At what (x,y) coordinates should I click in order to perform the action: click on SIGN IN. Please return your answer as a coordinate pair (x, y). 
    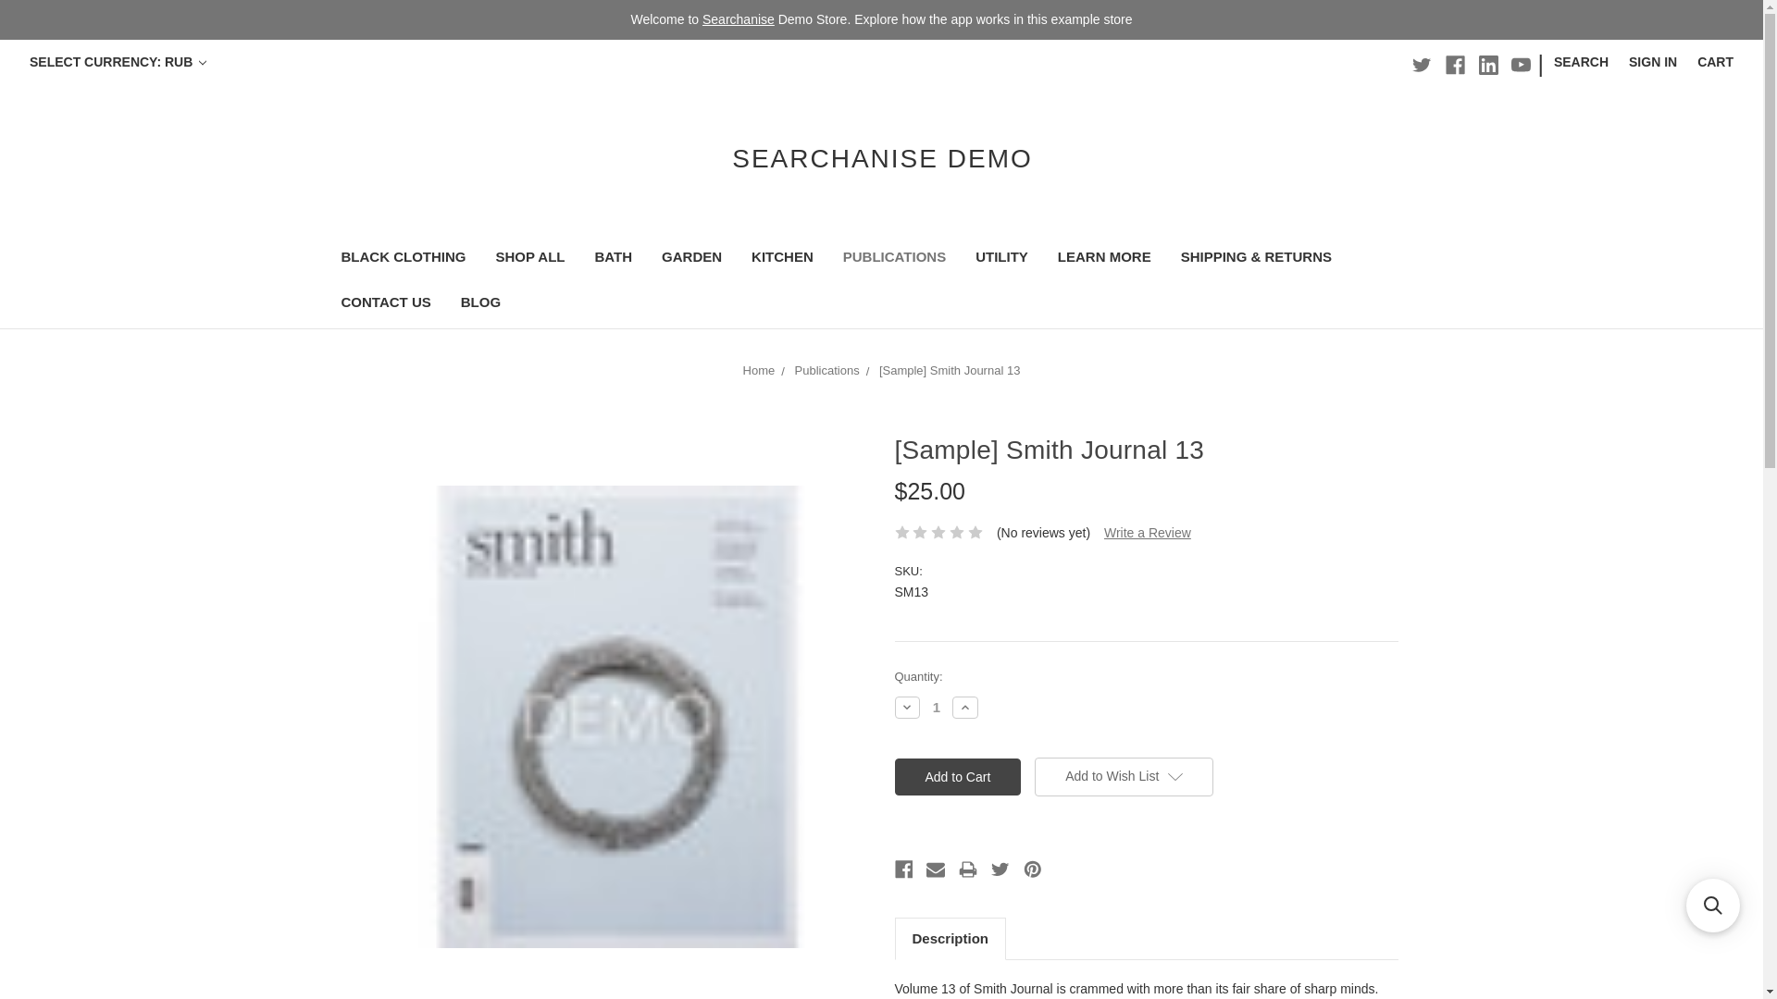
    Looking at the image, I should click on (1653, 62).